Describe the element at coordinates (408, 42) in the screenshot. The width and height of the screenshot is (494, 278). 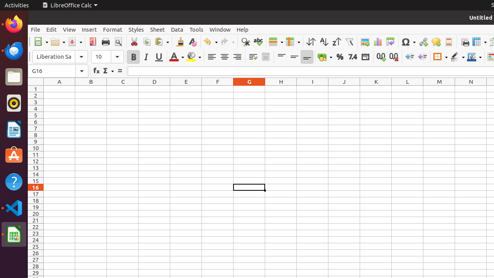
I see `Symbol` at that location.